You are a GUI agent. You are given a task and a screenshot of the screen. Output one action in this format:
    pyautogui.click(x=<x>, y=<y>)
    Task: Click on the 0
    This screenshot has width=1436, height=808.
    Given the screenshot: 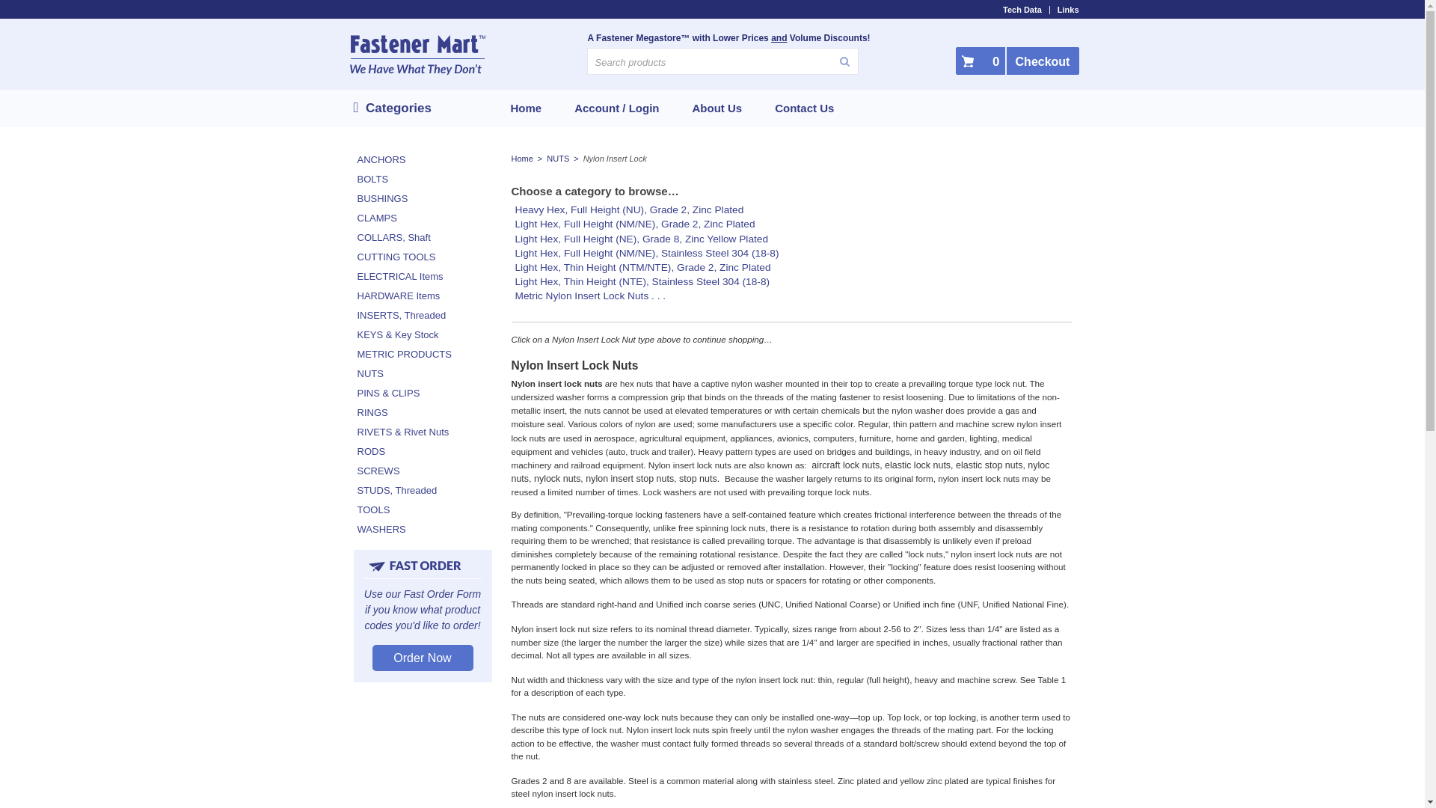 What is the action you would take?
    pyautogui.click(x=981, y=61)
    